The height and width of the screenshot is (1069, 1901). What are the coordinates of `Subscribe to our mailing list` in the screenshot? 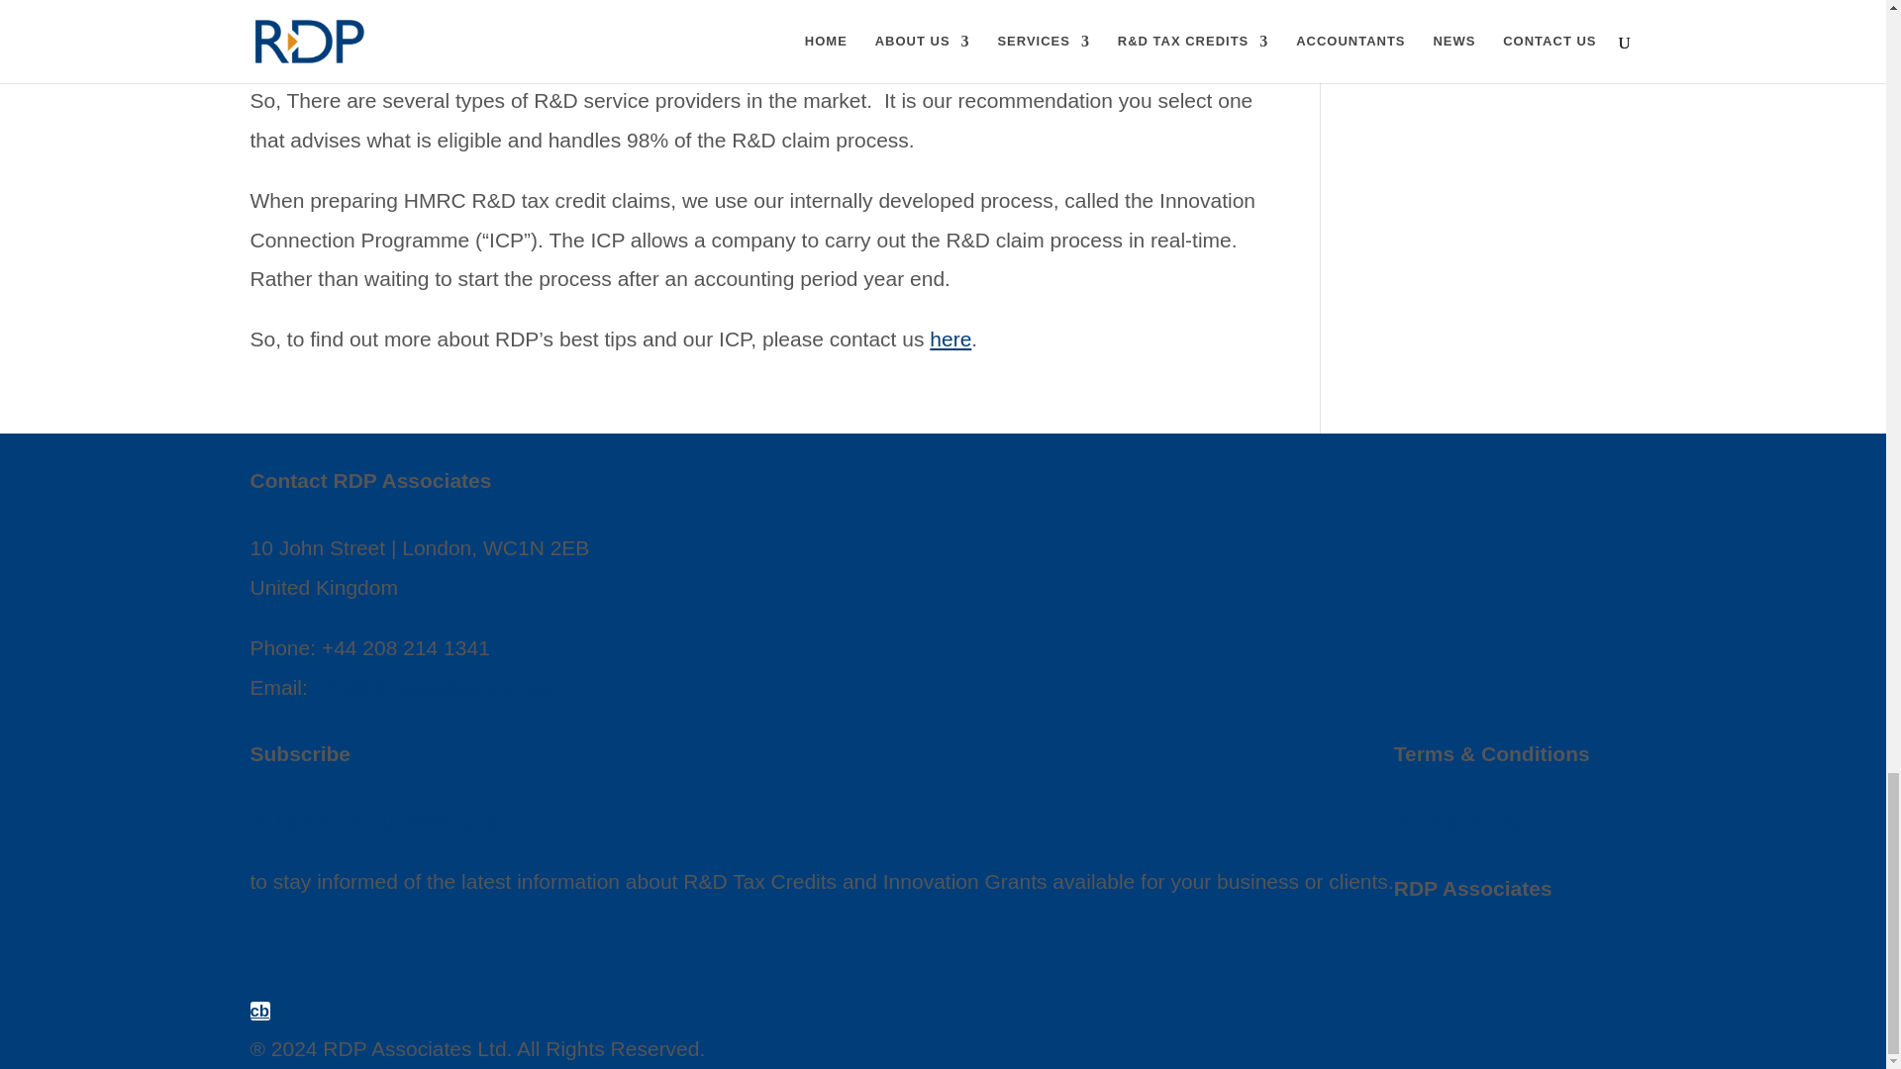 It's located at (376, 821).